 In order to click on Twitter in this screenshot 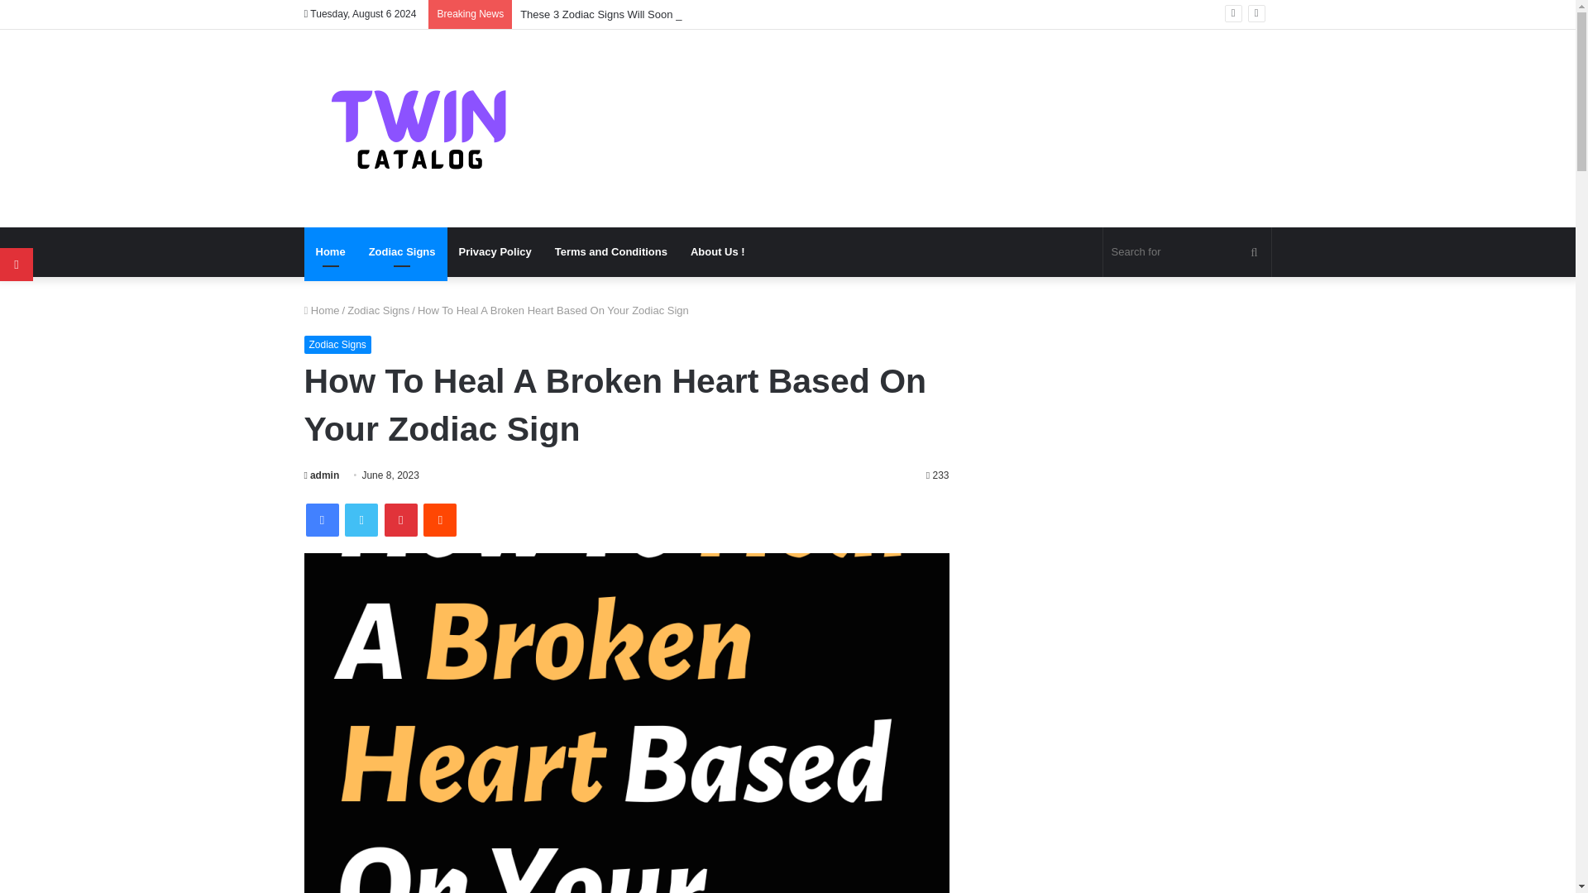, I will do `click(361, 520)`.